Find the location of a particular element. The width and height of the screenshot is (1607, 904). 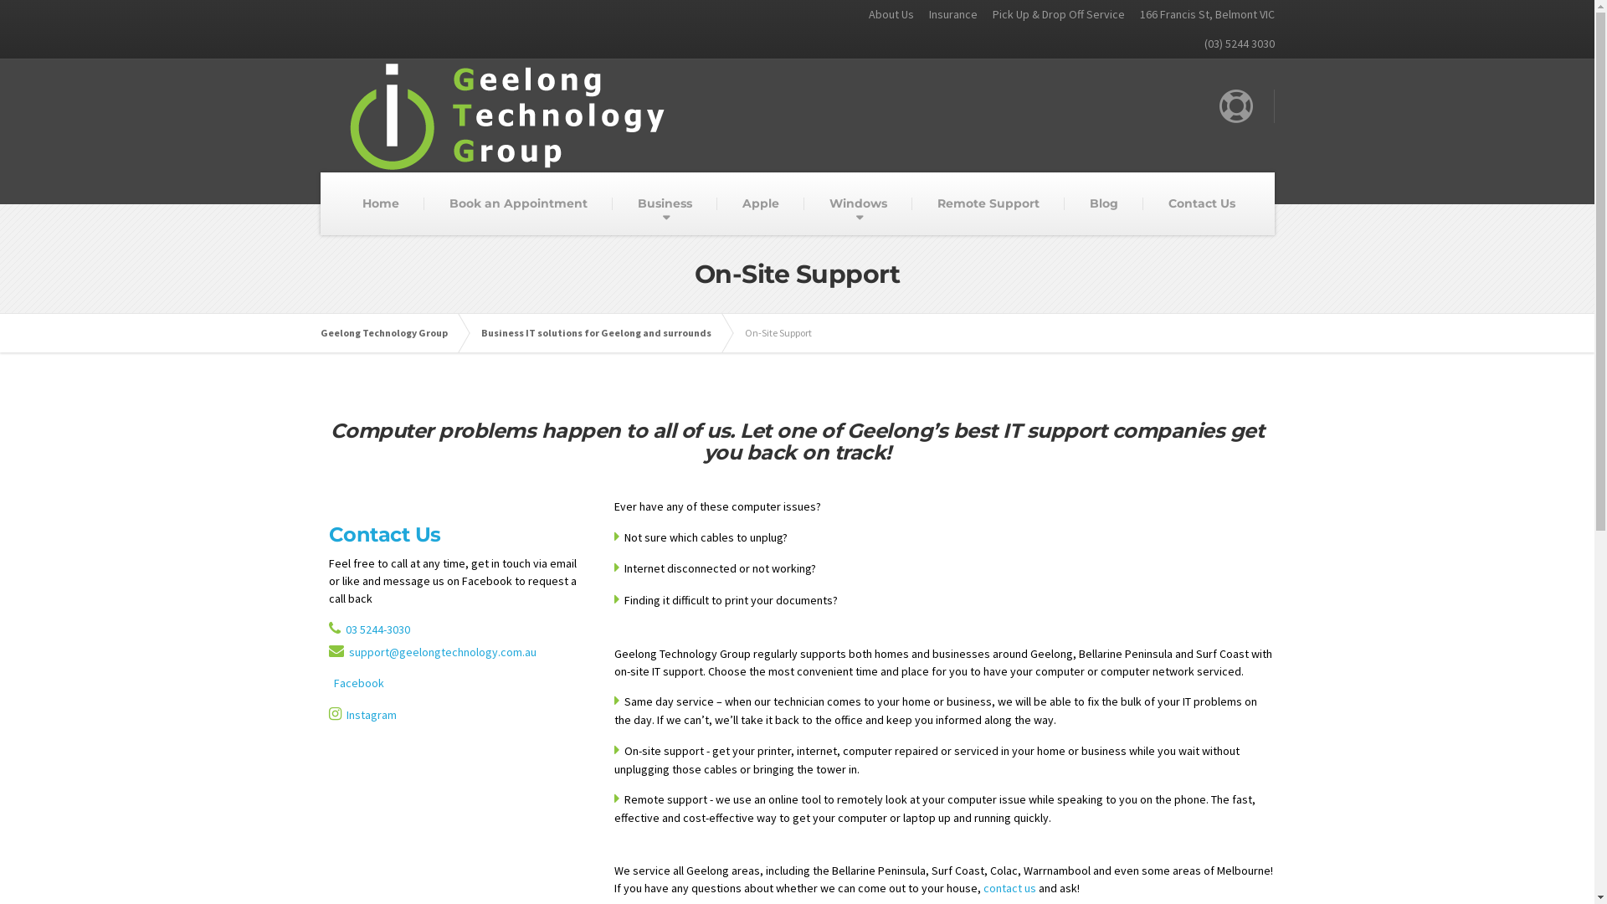

Insurance is located at coordinates (946, 15).